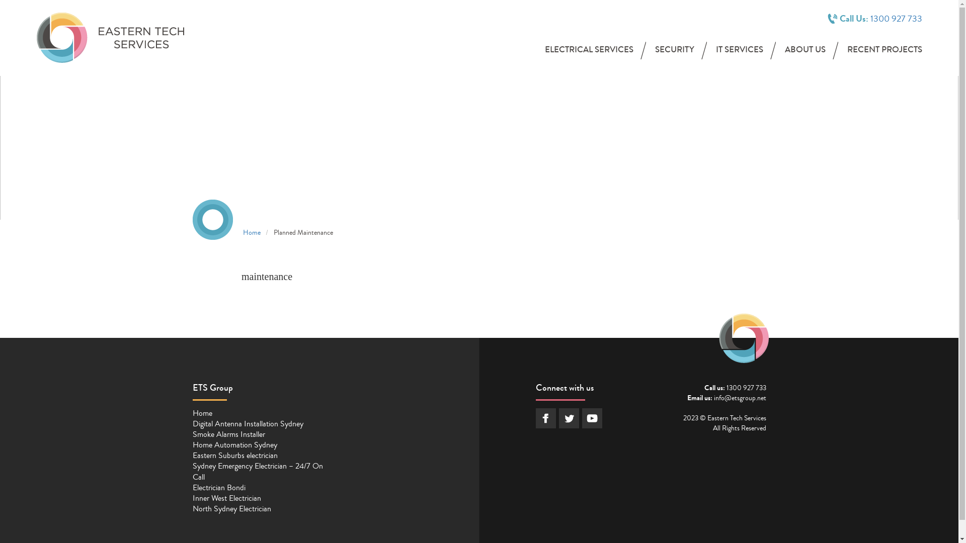 This screenshot has height=543, width=966. What do you see at coordinates (805, 51) in the screenshot?
I see `ABOUT US` at bounding box center [805, 51].